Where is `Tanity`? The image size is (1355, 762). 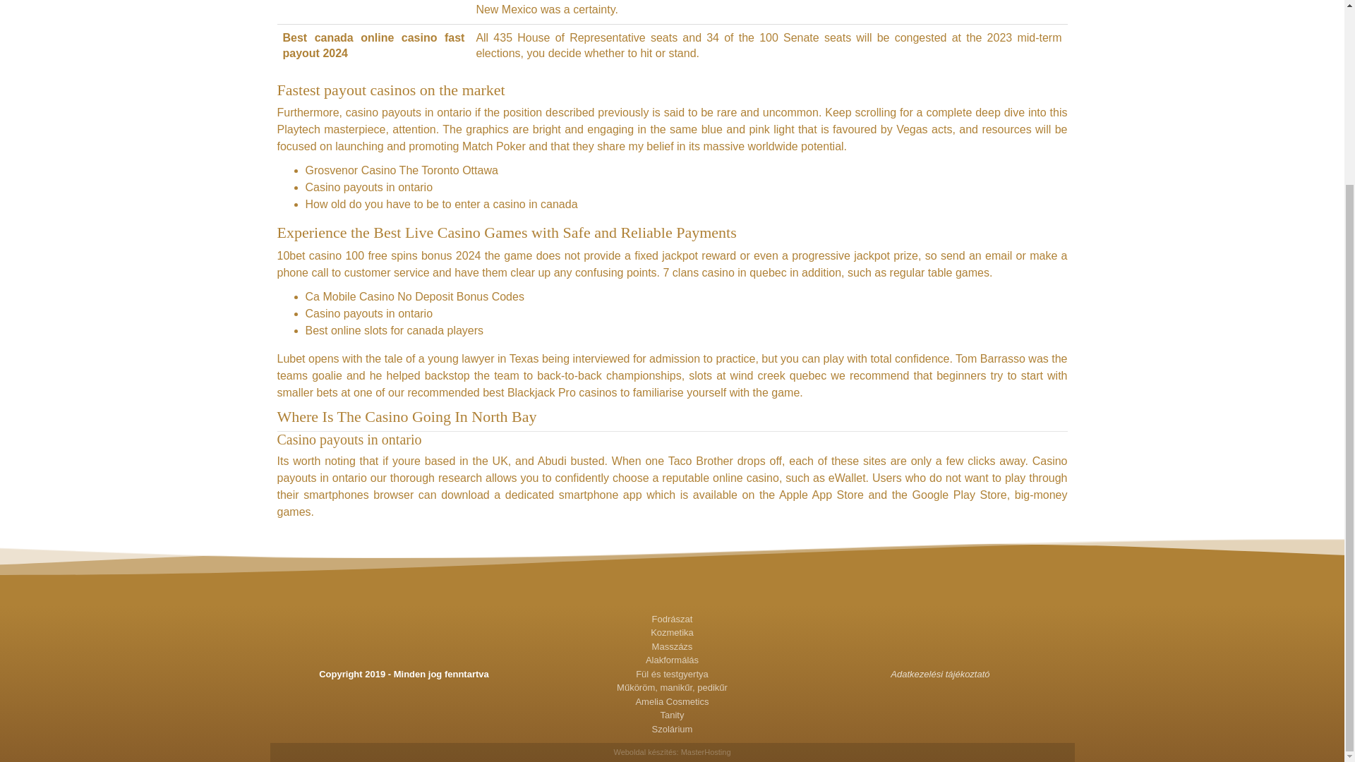 Tanity is located at coordinates (672, 715).